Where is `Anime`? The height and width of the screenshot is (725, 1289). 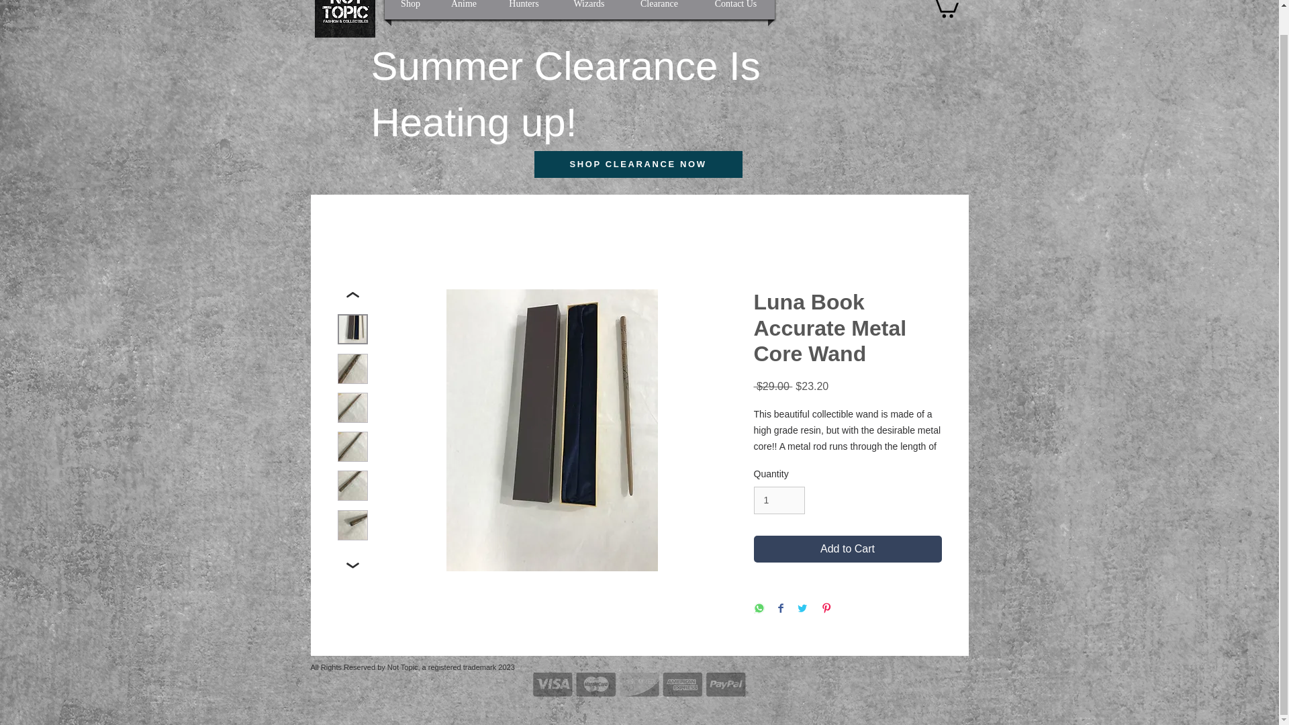
Anime is located at coordinates (465, 9).